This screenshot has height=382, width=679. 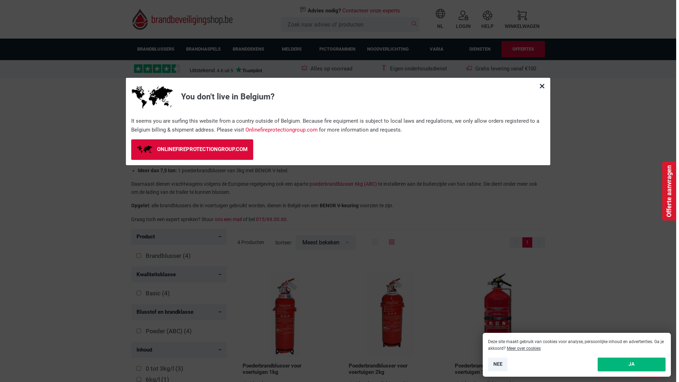 What do you see at coordinates (371, 11) in the screenshot?
I see `Contacteer onze experts` at bounding box center [371, 11].